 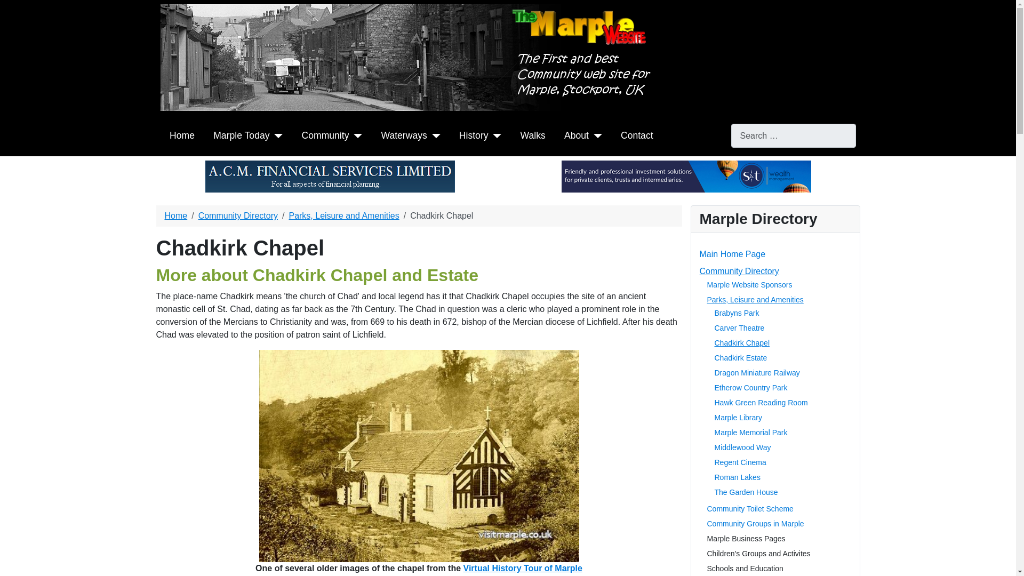 What do you see at coordinates (576, 135) in the screenshot?
I see `About` at bounding box center [576, 135].